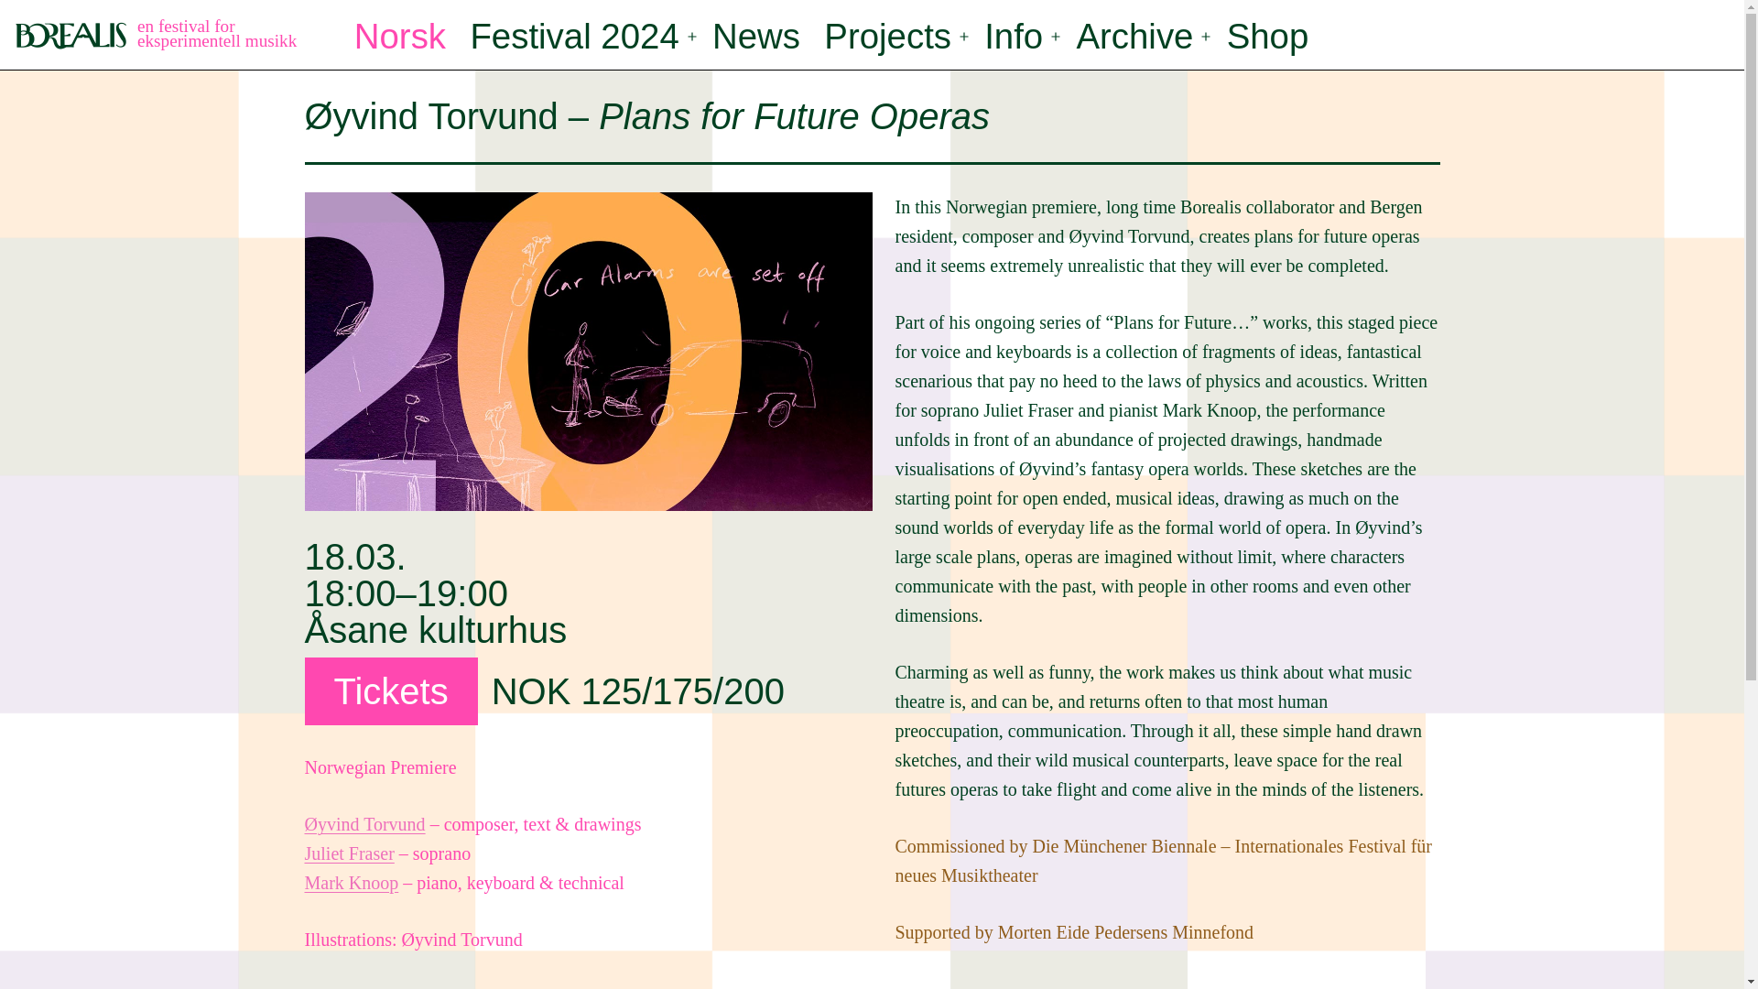  What do you see at coordinates (1134, 37) in the screenshot?
I see `Archive` at bounding box center [1134, 37].